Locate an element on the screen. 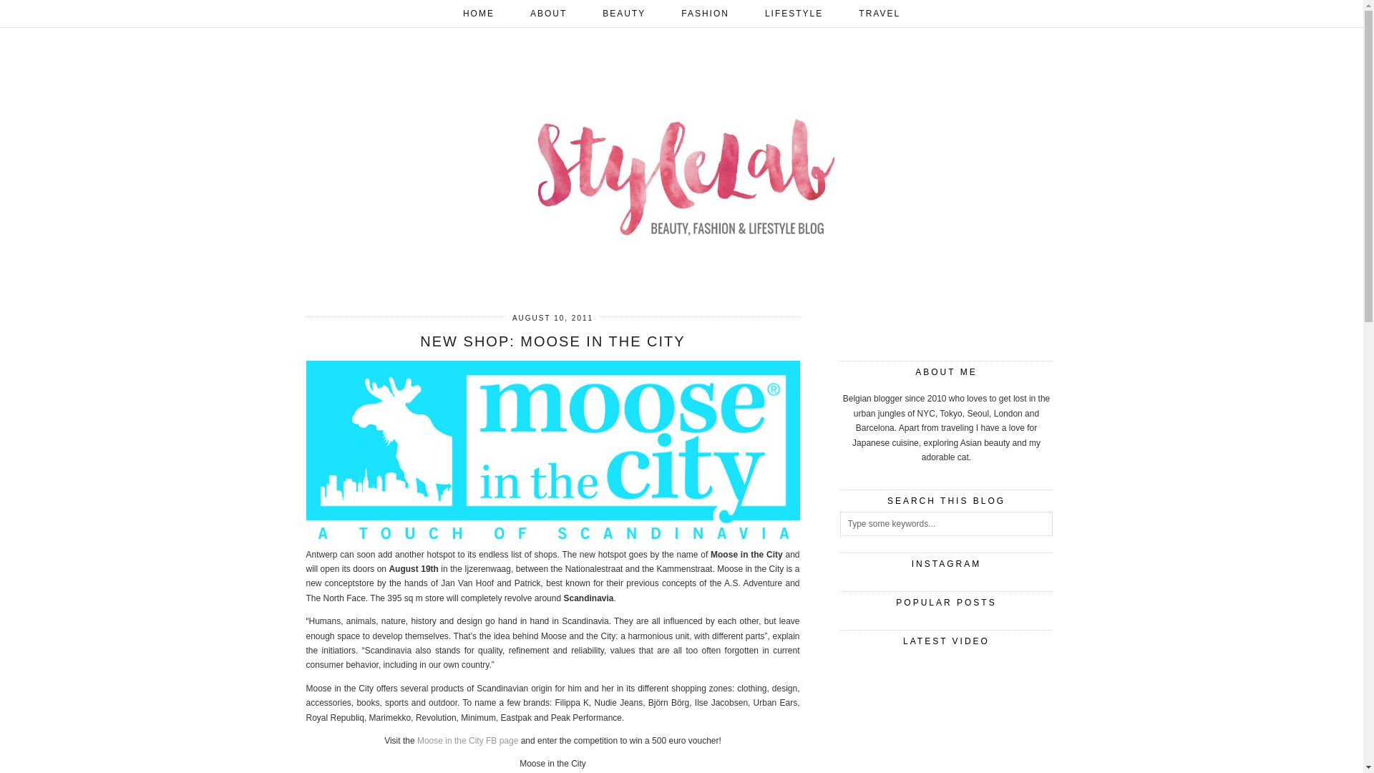 The width and height of the screenshot is (1374, 773). TRAVEL is located at coordinates (879, 13).